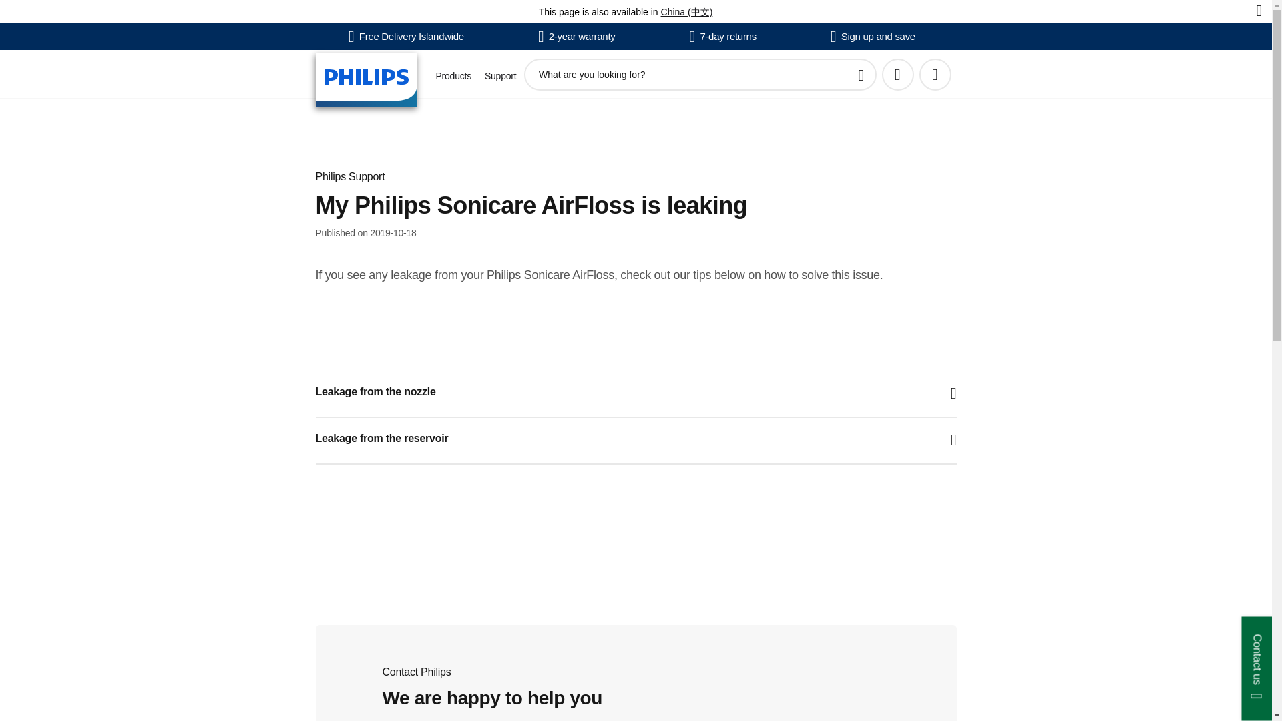  Describe the element at coordinates (366, 79) in the screenshot. I see `Home` at that location.